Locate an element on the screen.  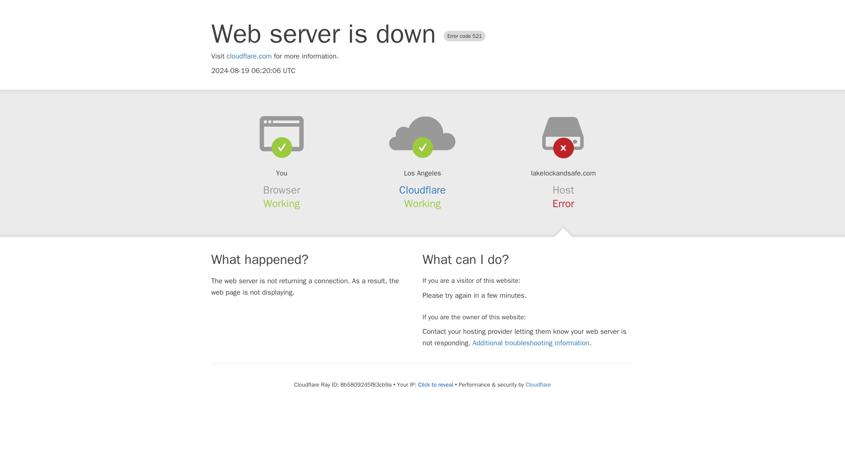
Click to reveal is located at coordinates (436, 385).